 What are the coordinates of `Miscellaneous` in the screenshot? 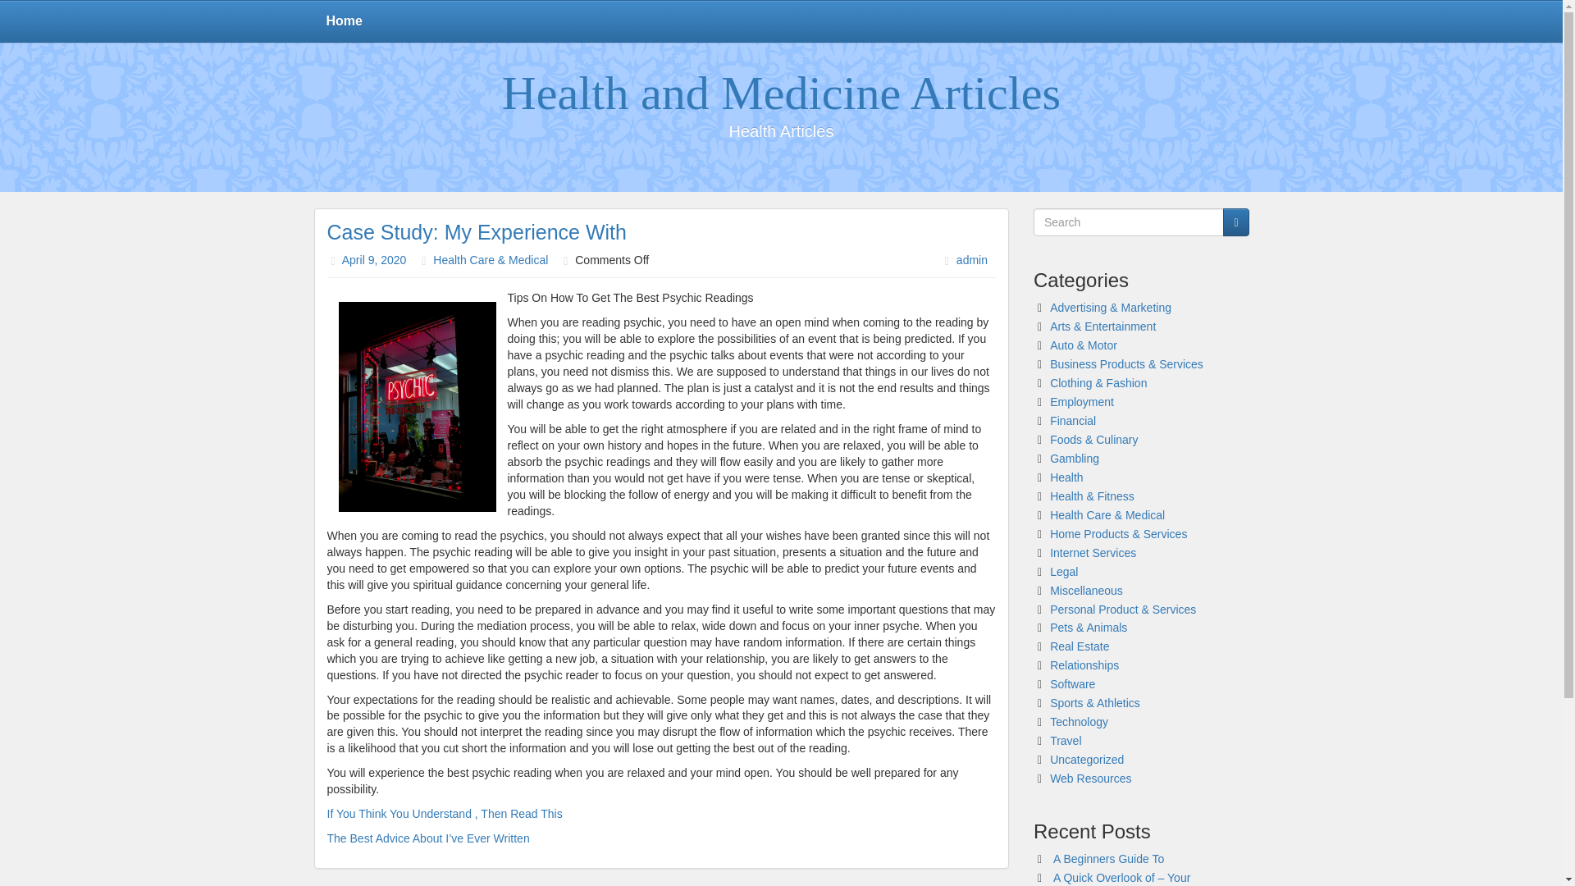 It's located at (1086, 590).